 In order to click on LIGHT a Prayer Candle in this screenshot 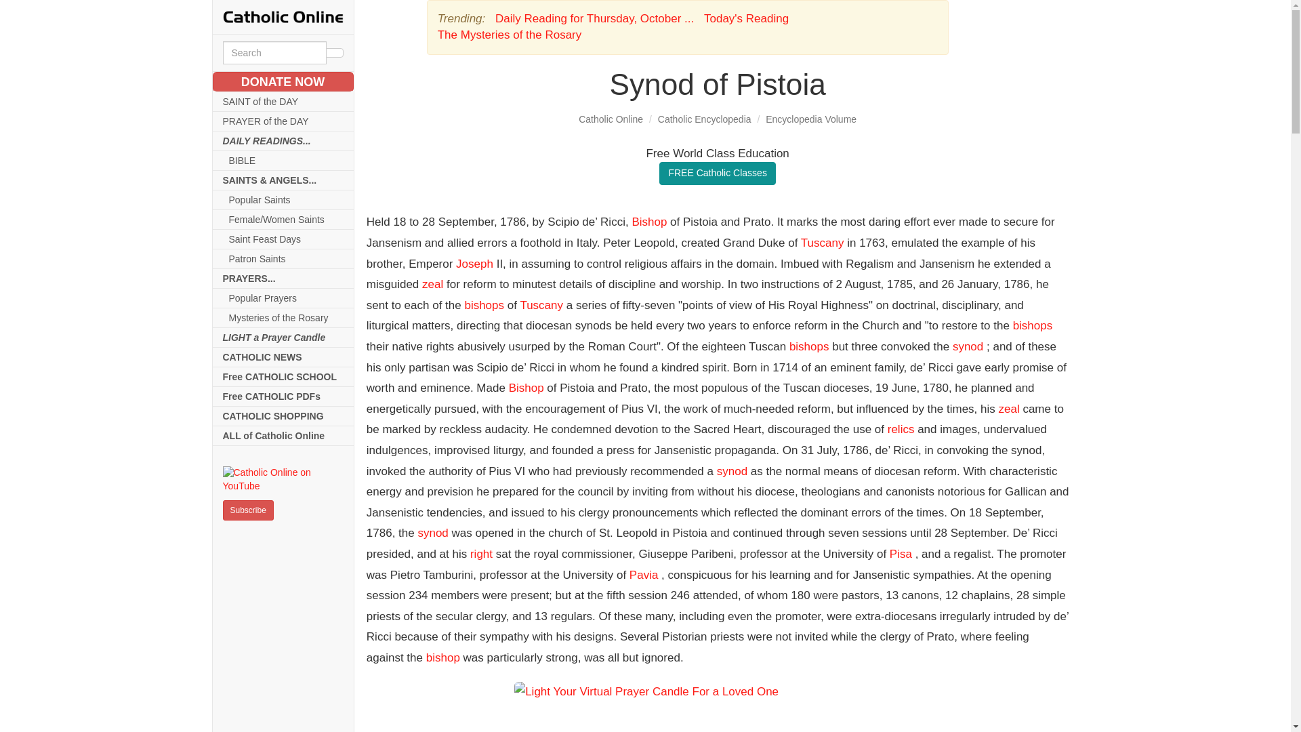, I will do `click(283, 338)`.